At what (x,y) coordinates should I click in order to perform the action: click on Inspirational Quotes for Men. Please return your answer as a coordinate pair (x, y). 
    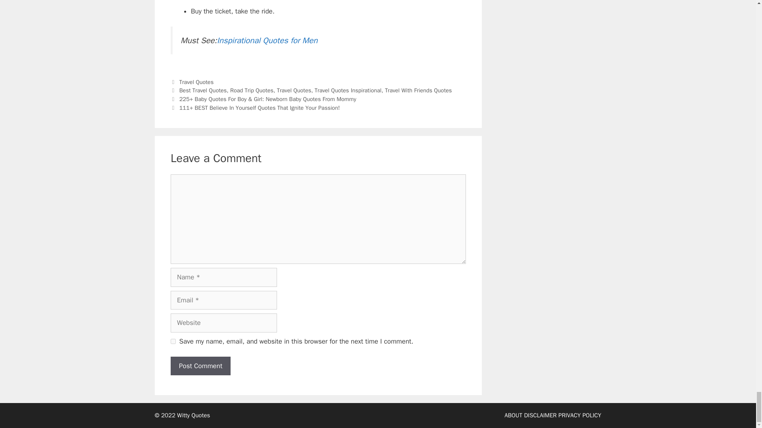
    Looking at the image, I should click on (267, 40).